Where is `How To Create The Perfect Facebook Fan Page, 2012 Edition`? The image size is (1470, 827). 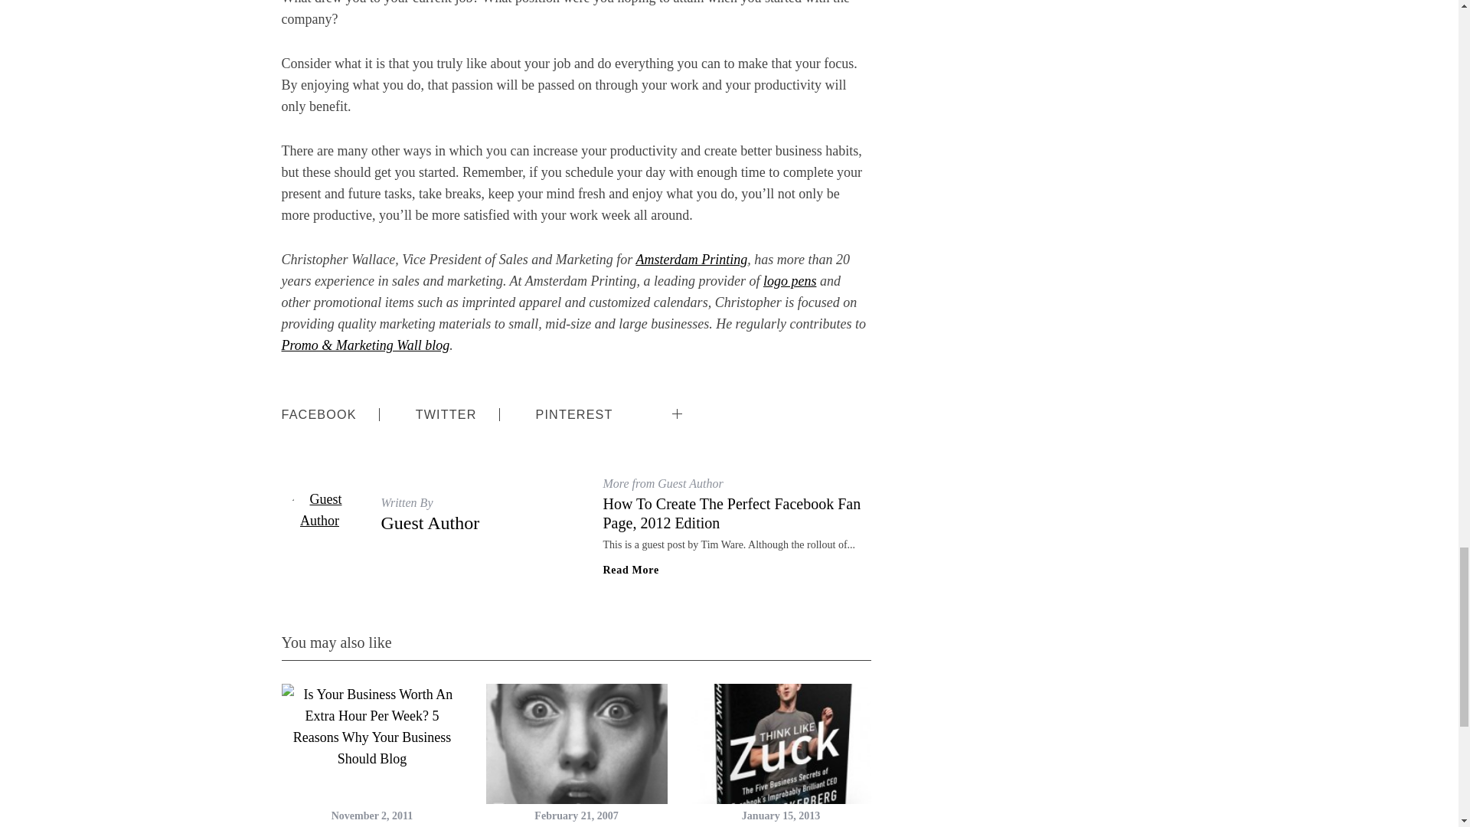
How To Create The Perfect Facebook Fan Page, 2012 Edition is located at coordinates (732, 513).